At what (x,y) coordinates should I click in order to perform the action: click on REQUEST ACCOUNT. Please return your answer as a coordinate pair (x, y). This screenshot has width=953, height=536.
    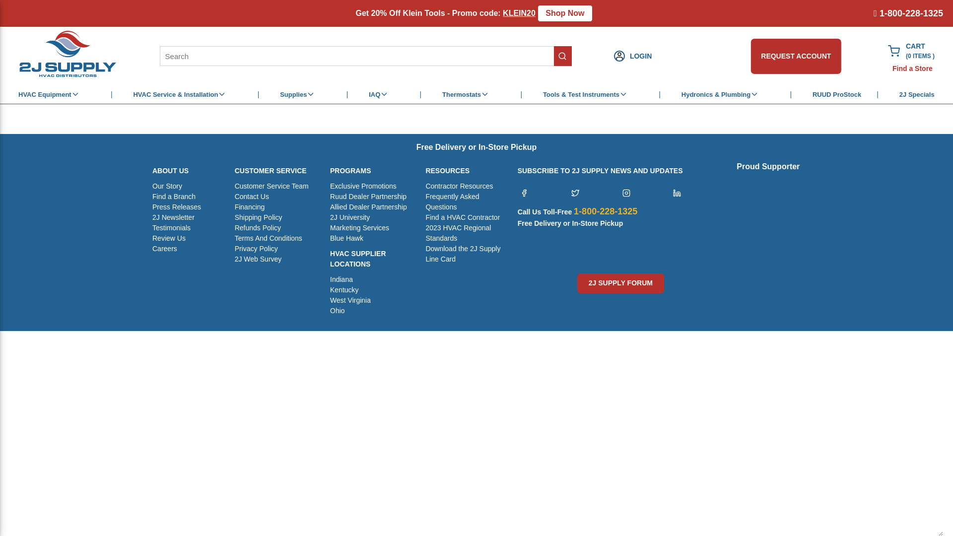
    Looking at the image, I should click on (789, 56).